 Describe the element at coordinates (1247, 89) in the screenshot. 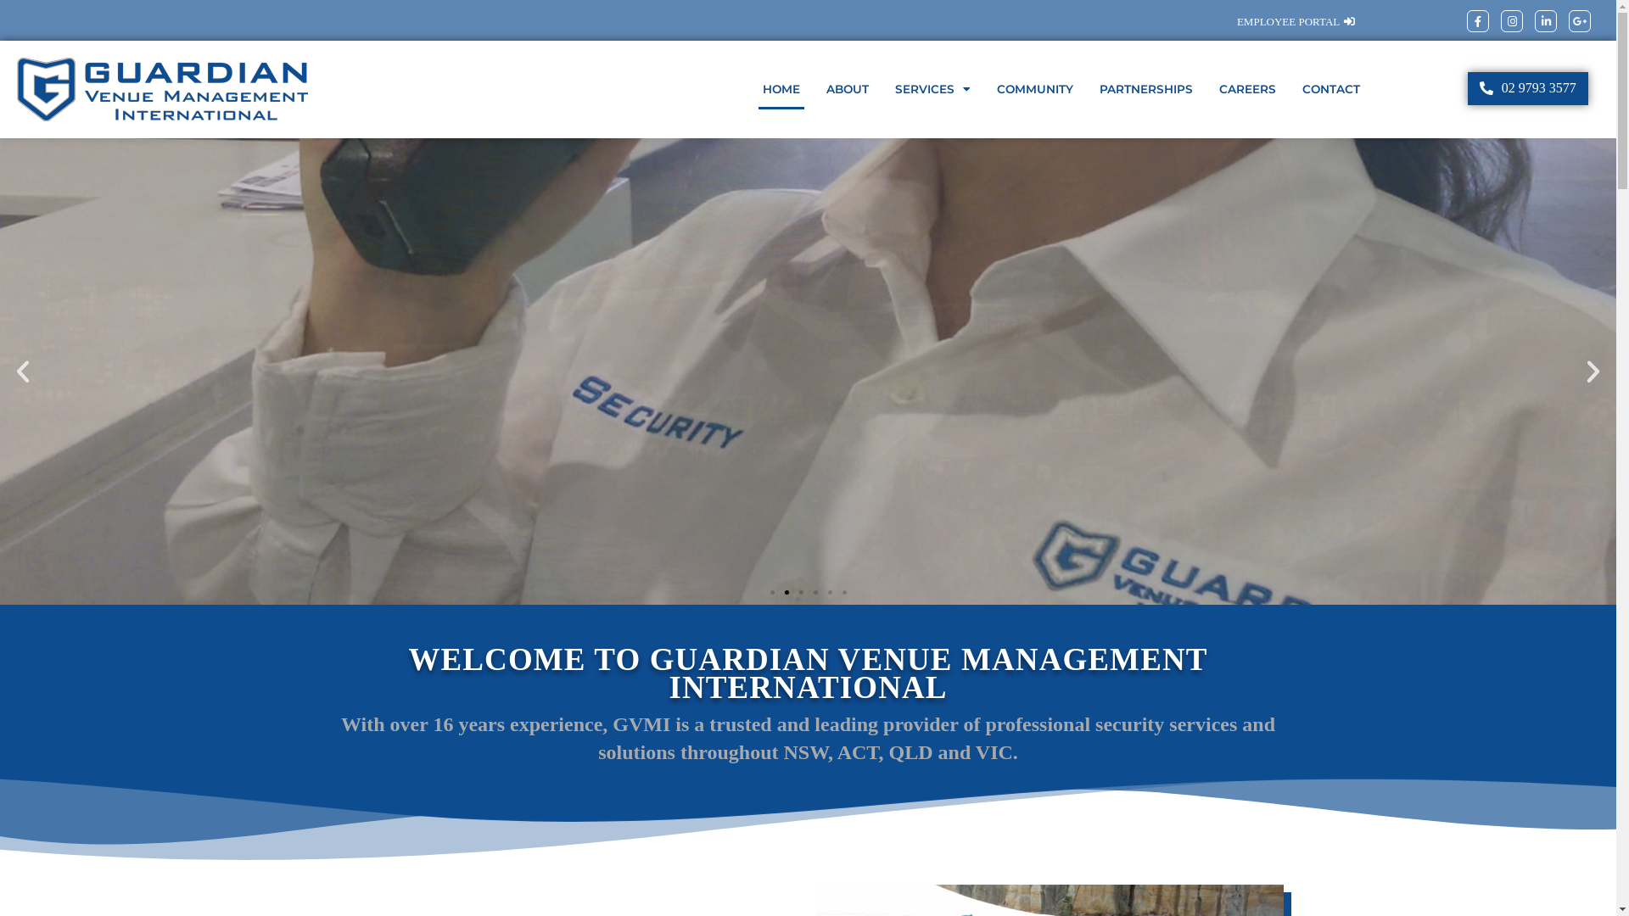

I see `CAREERS` at that location.